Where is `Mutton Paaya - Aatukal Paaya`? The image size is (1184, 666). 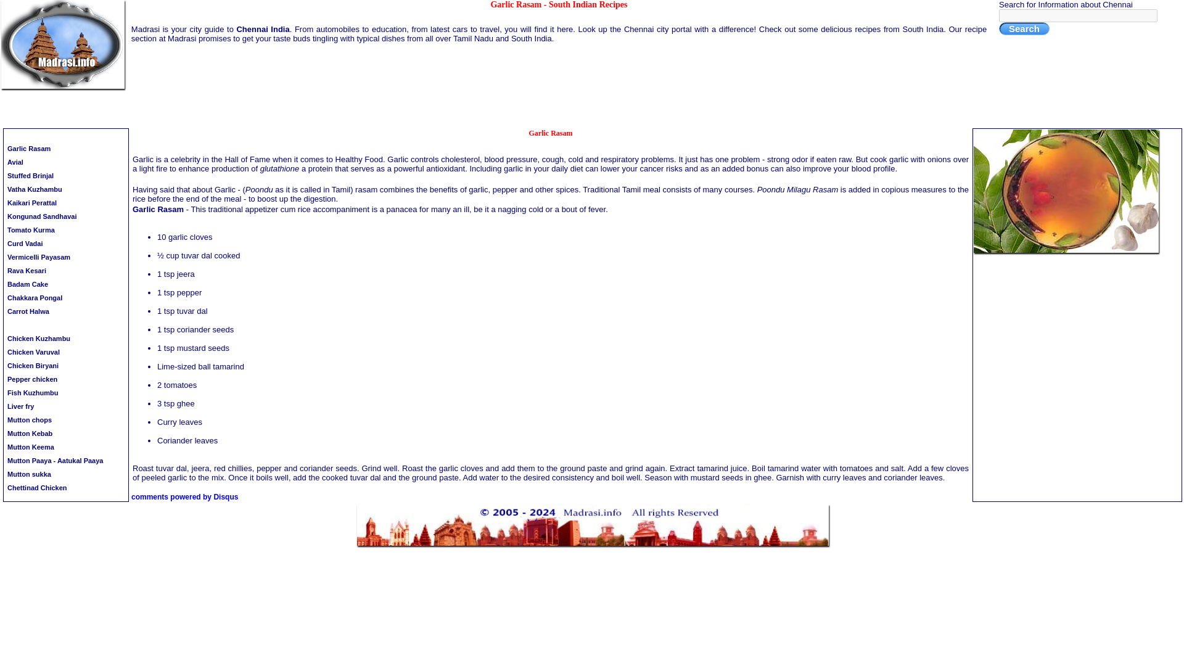
Mutton Paaya - Aatukal Paaya is located at coordinates (66, 461).